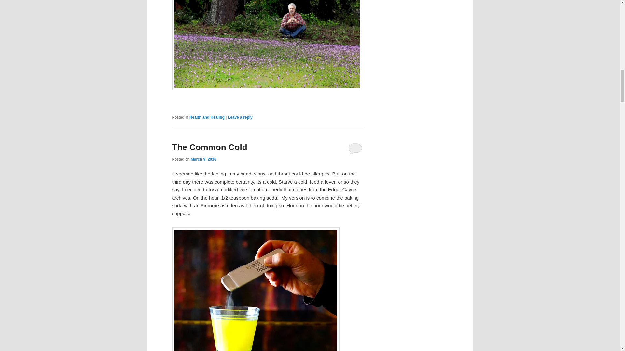 This screenshot has height=351, width=625. I want to click on 5:11 pm, so click(203, 159).